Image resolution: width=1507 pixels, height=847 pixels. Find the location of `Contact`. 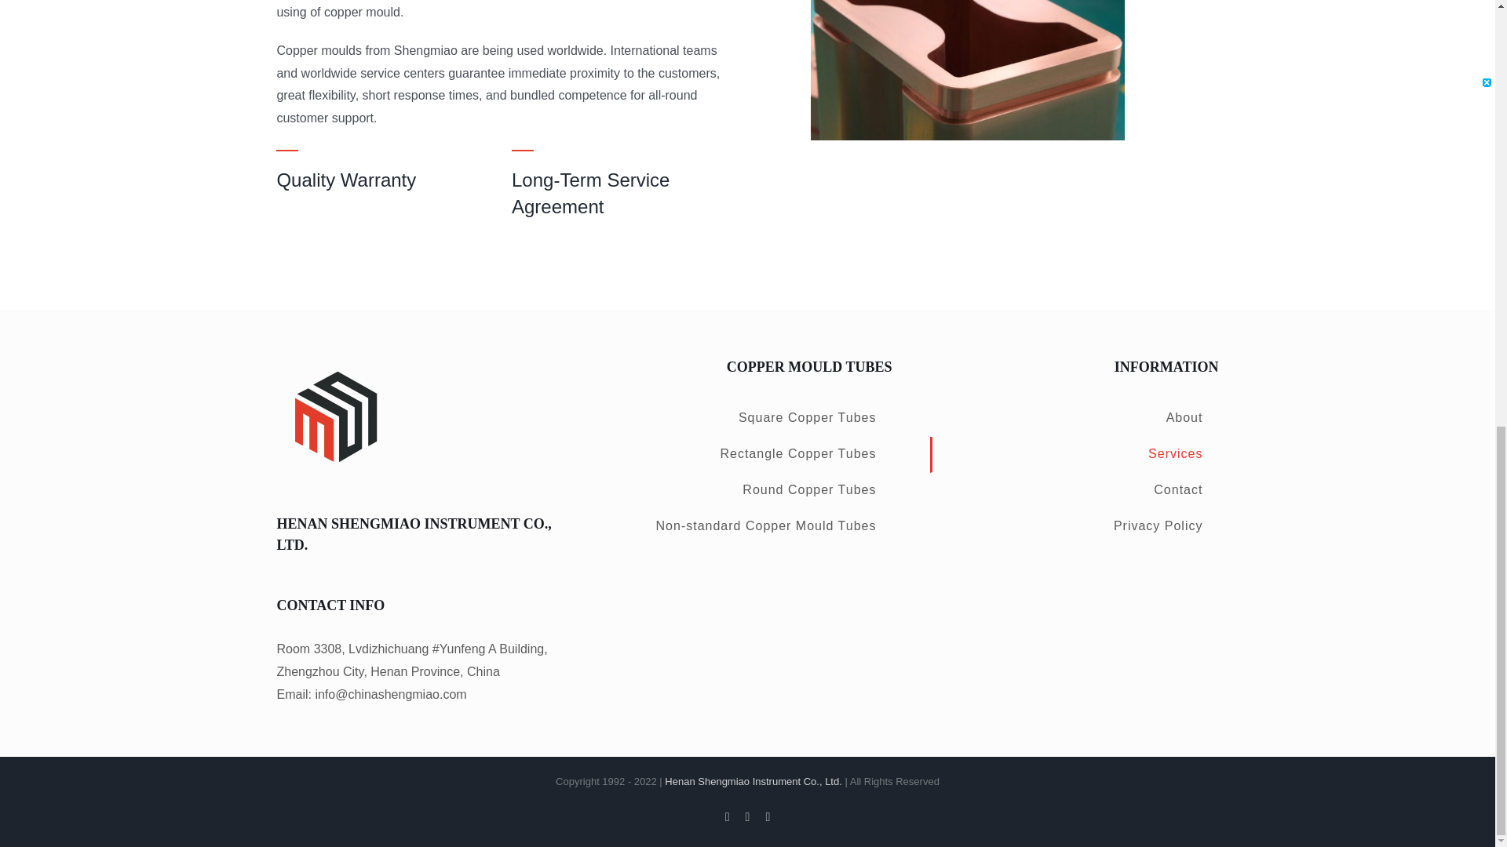

Contact is located at coordinates (1074, 491).